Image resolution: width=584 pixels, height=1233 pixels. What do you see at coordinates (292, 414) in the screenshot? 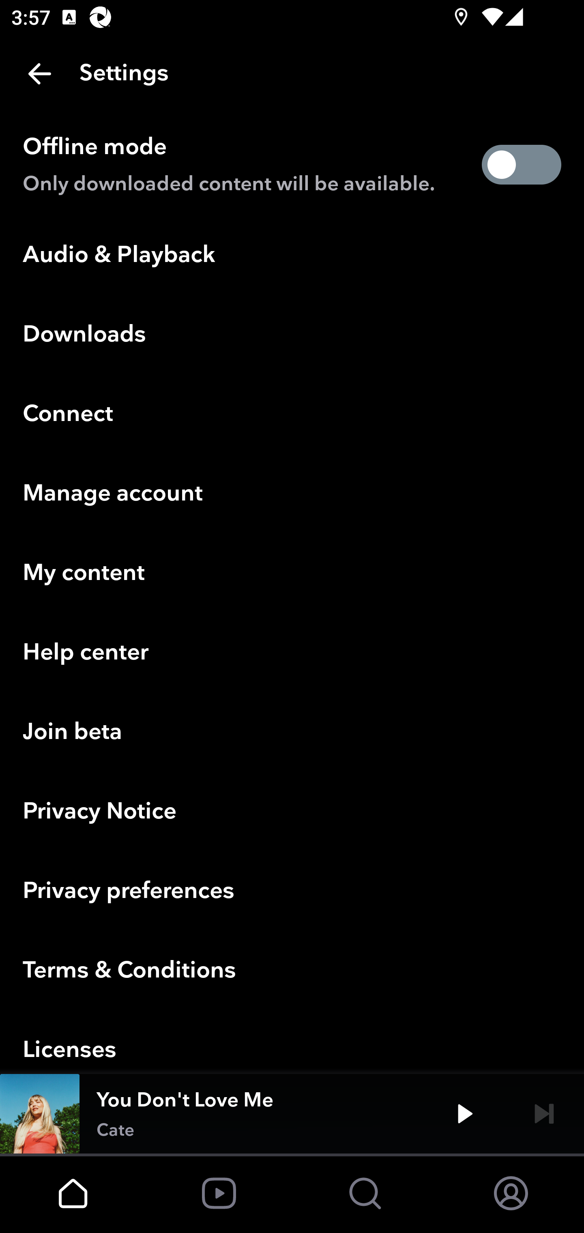
I see `Connect` at bounding box center [292, 414].